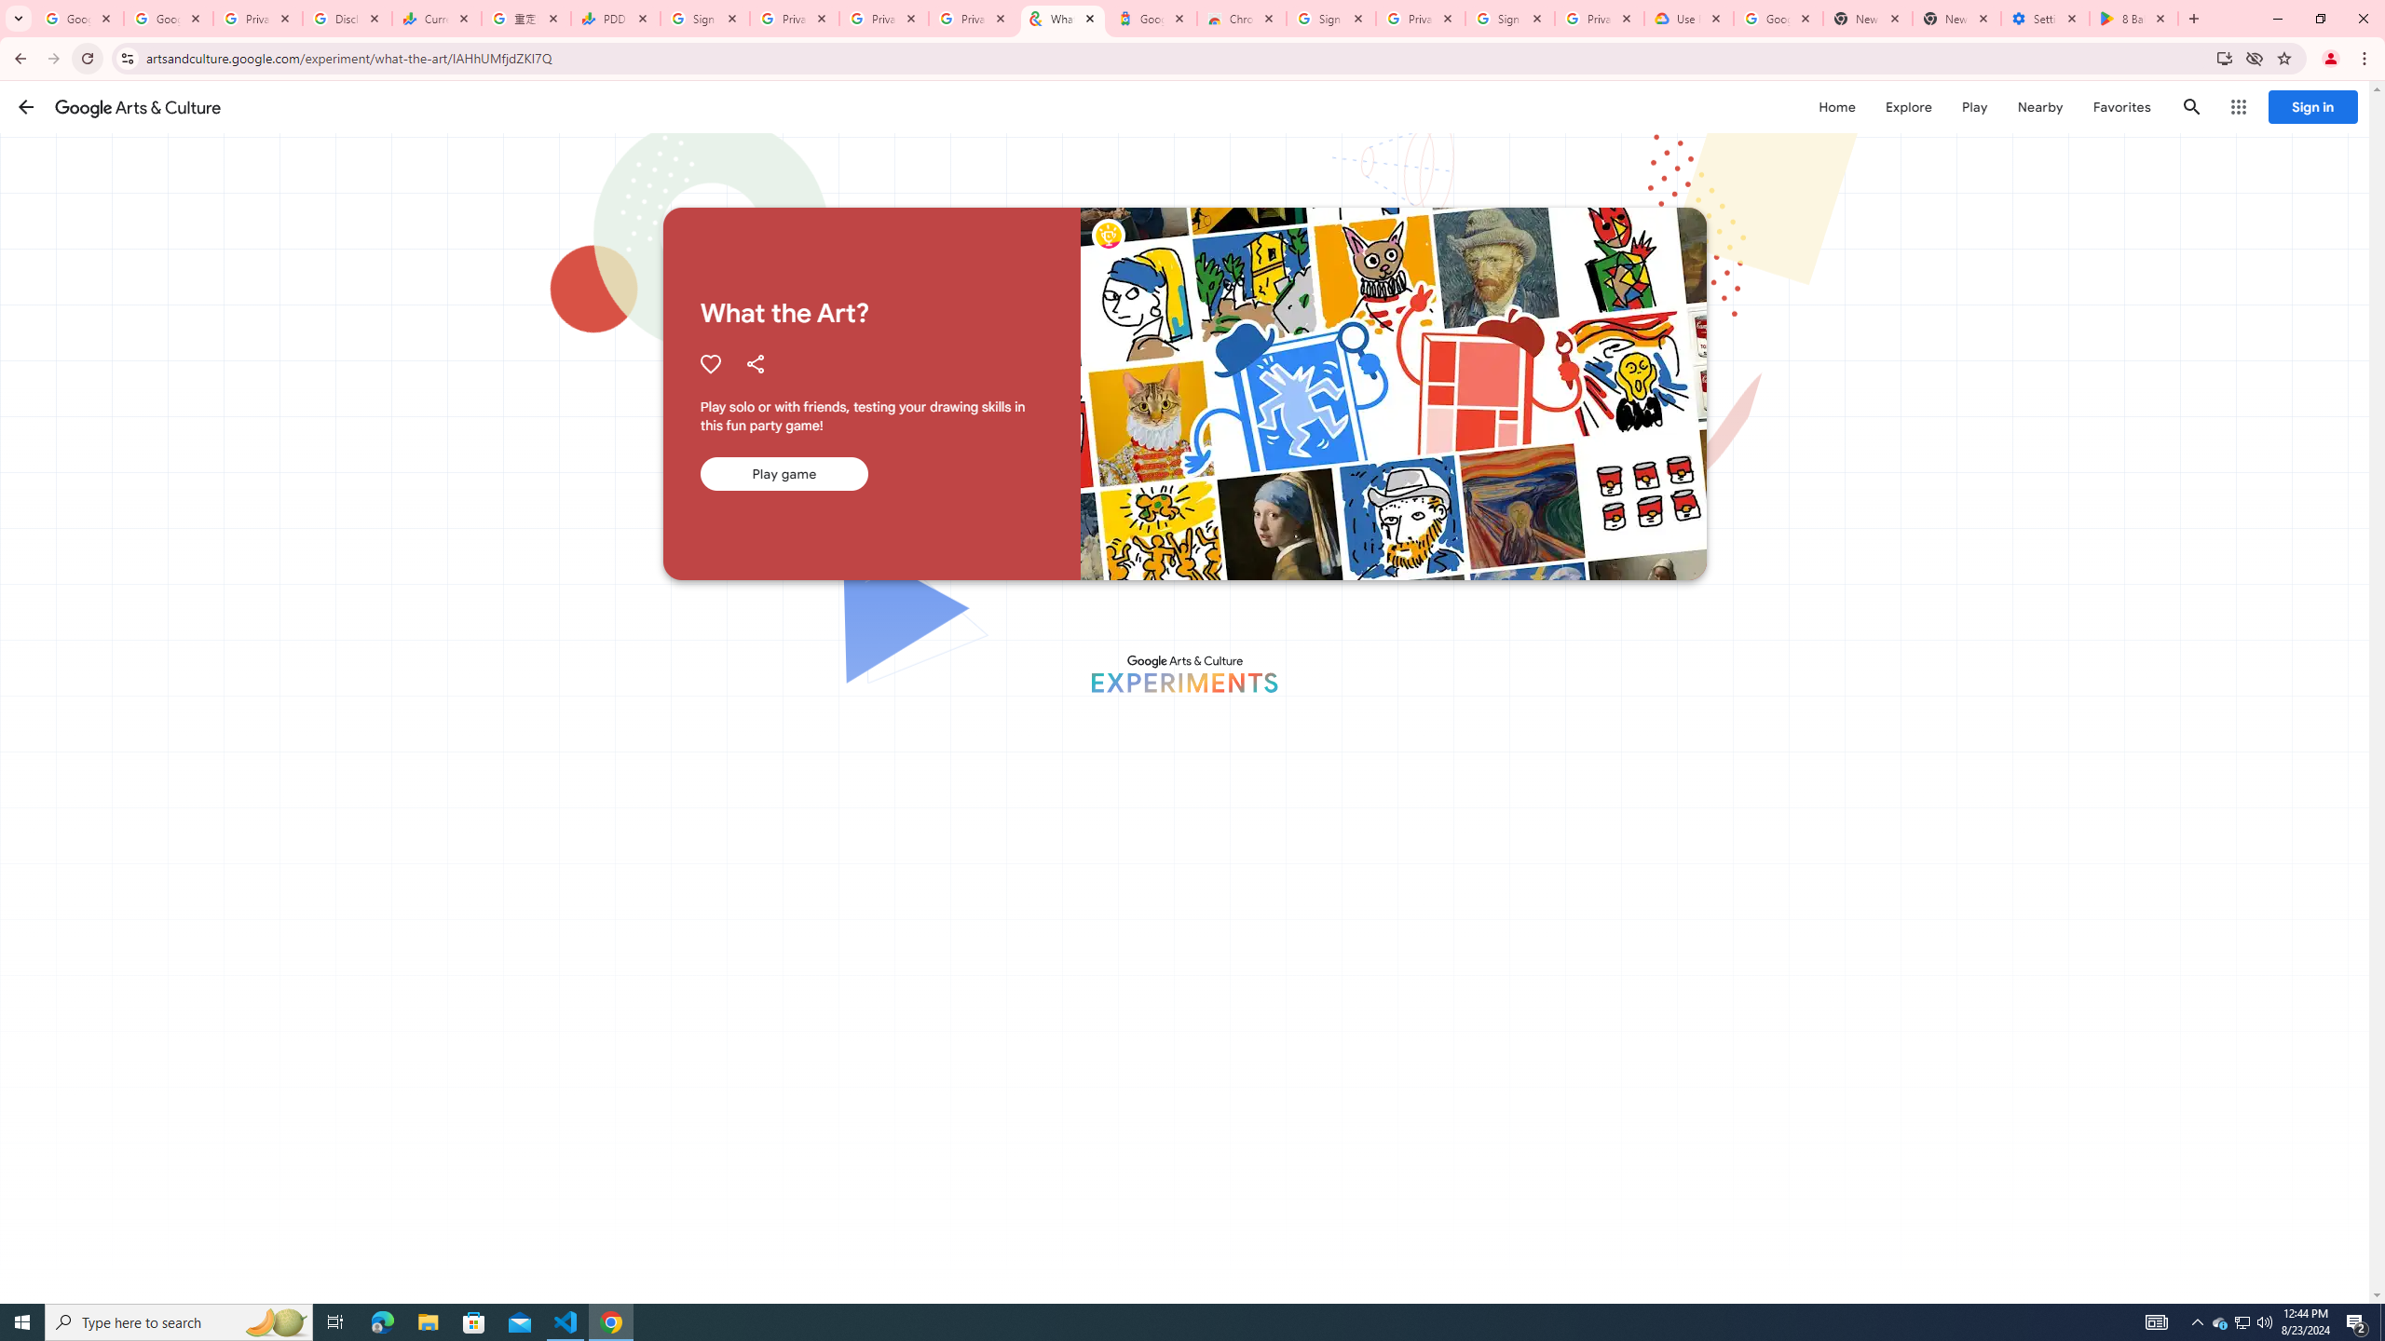 The height and width of the screenshot is (1341, 2385). I want to click on Google Arts & Culture Experiments, so click(1183, 673).